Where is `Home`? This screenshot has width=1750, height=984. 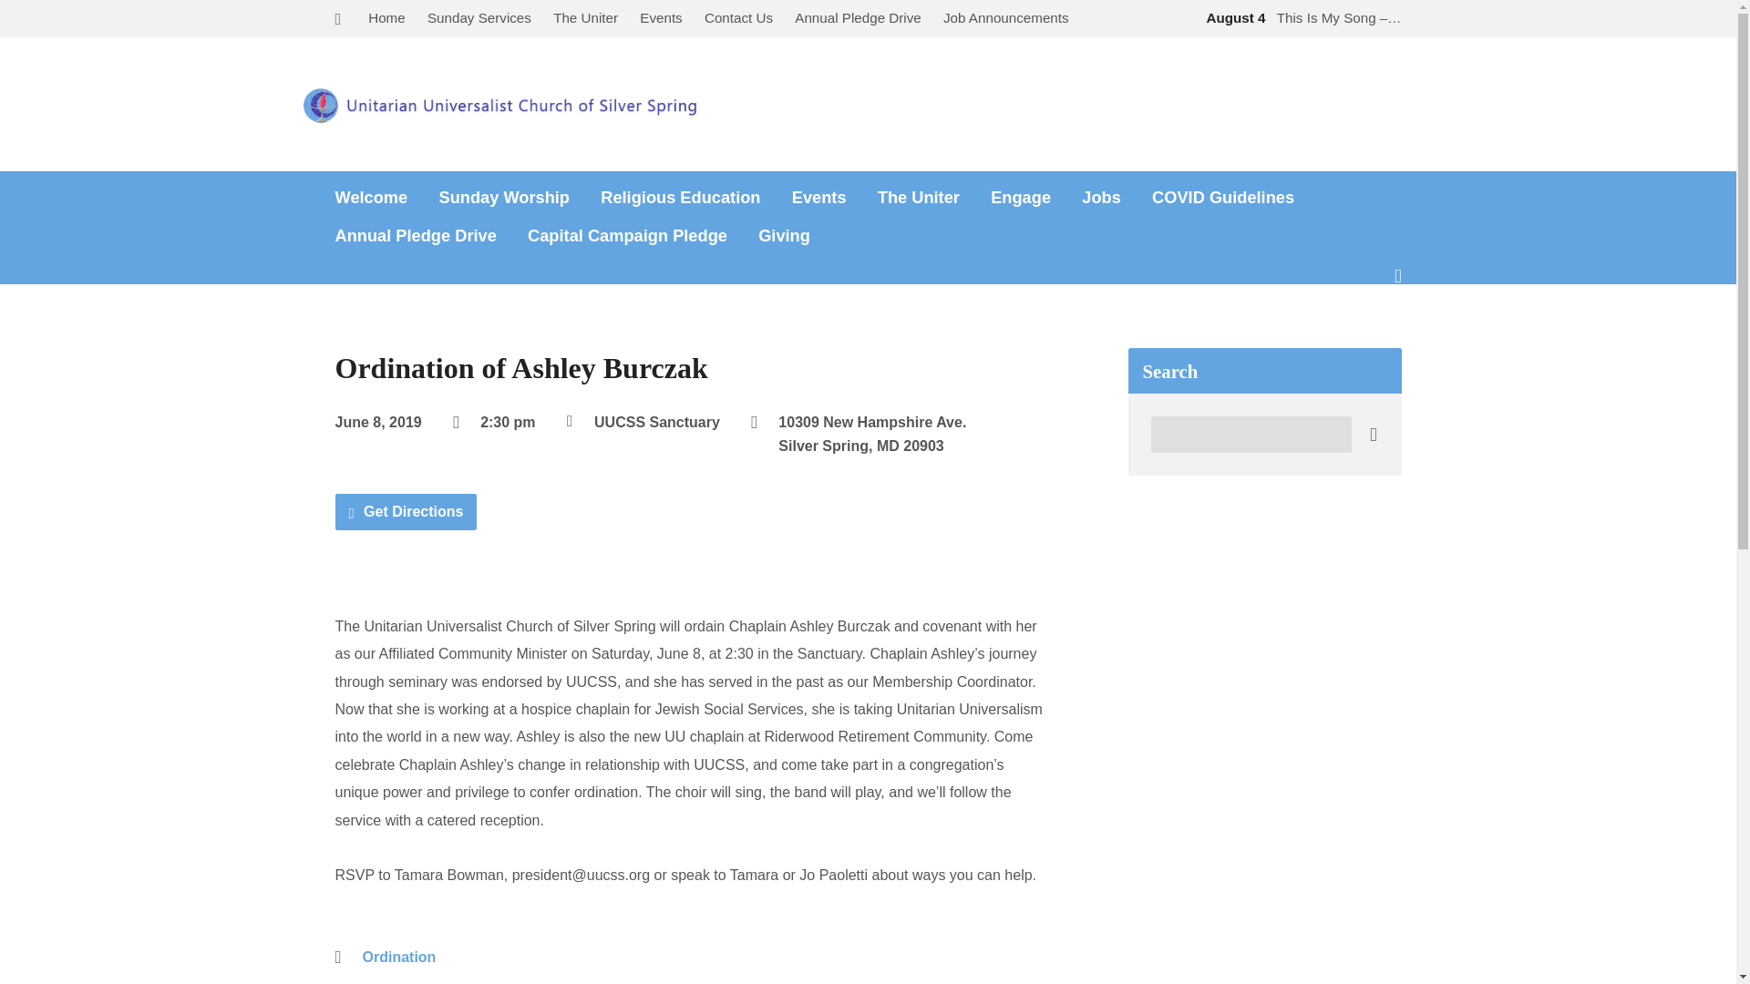 Home is located at coordinates (386, 17).